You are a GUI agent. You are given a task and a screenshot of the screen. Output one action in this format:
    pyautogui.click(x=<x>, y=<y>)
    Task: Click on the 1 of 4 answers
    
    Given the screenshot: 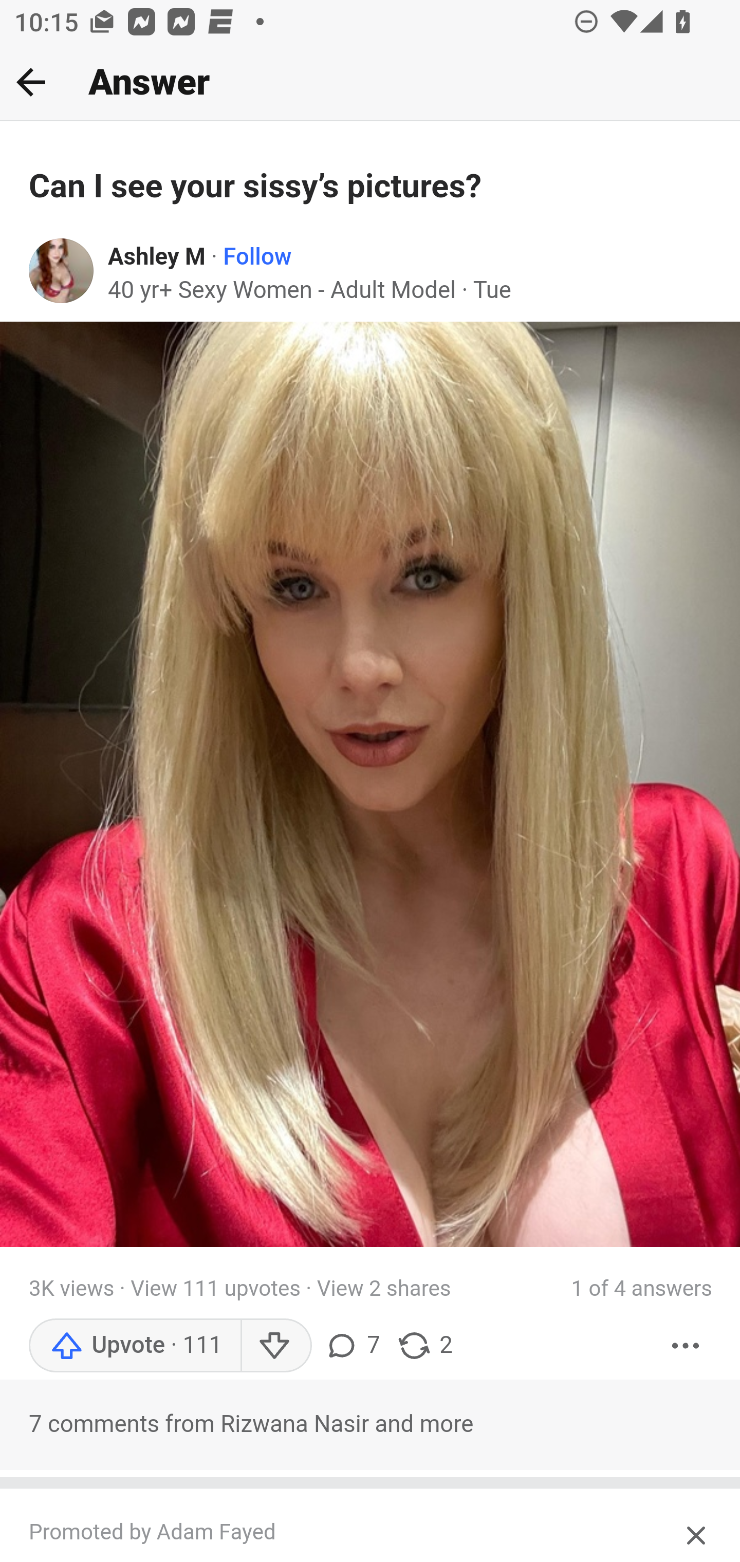 What is the action you would take?
    pyautogui.click(x=641, y=1289)
    